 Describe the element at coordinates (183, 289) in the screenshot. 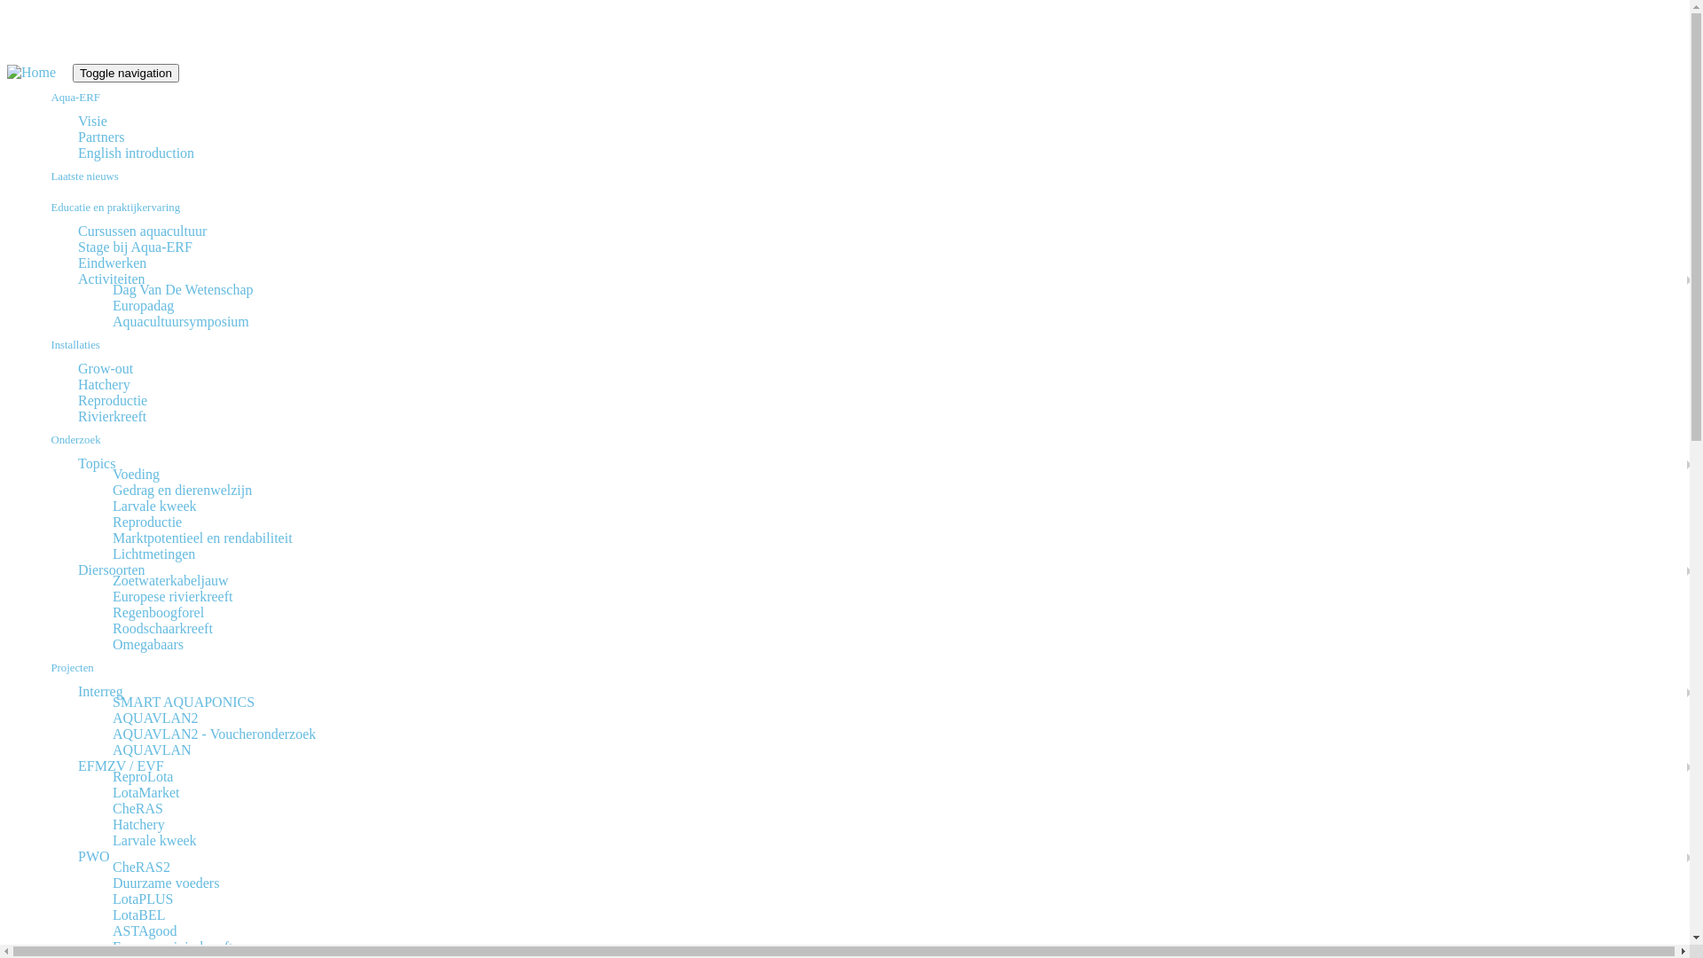

I see `Dag Van De Wetenschap` at that location.